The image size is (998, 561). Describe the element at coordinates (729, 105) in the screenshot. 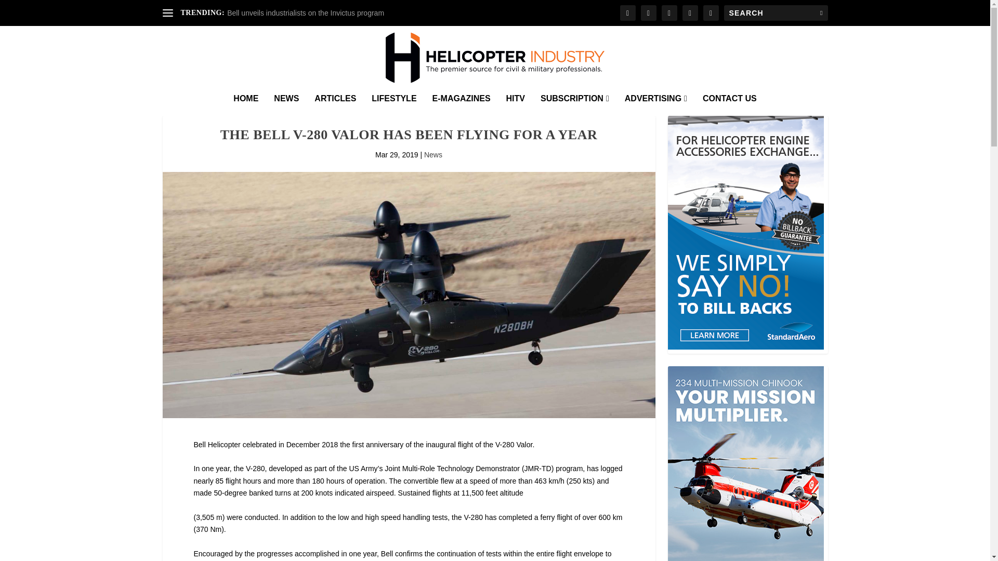

I see `CONTACT US` at that location.